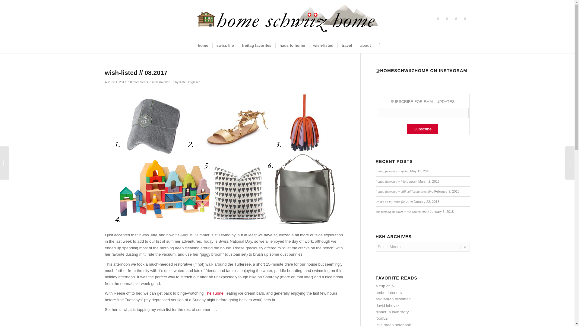  Describe the element at coordinates (456, 19) in the screenshot. I see `Instagram` at that location.